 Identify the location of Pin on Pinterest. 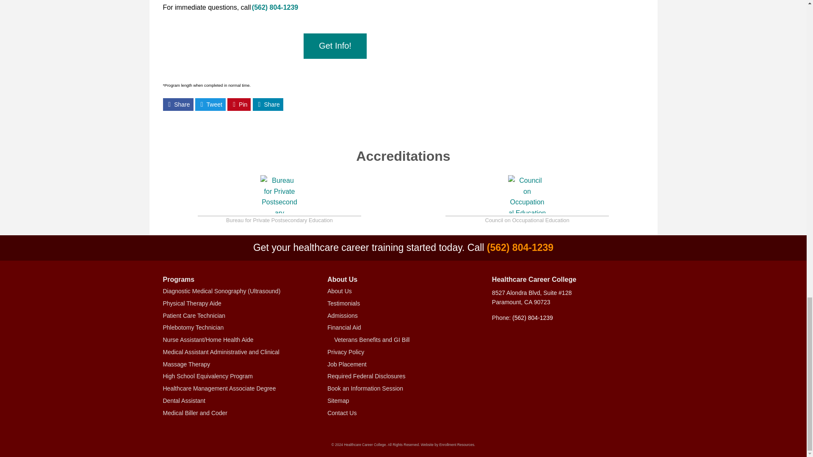
(239, 104).